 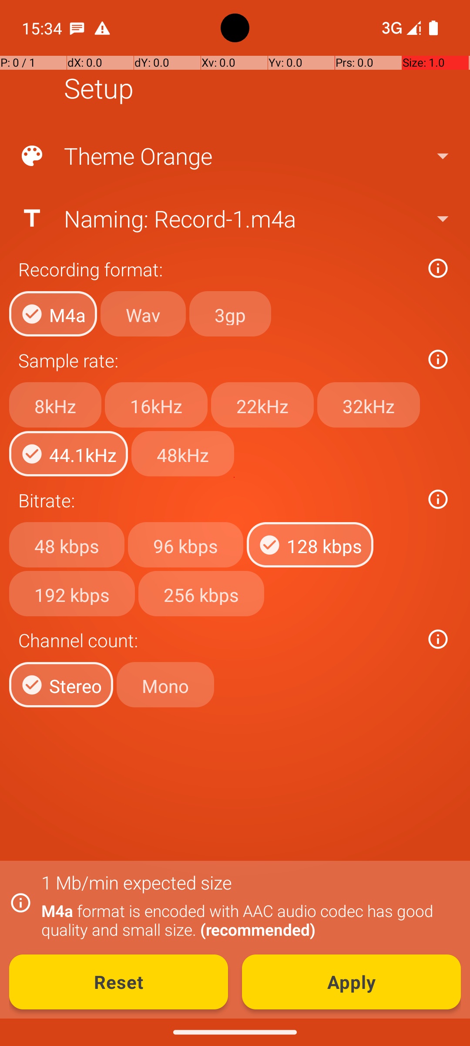 What do you see at coordinates (246, 920) in the screenshot?
I see `M4a format is encoded with AAC audio codec has good quality and small size. (recommended)` at bounding box center [246, 920].